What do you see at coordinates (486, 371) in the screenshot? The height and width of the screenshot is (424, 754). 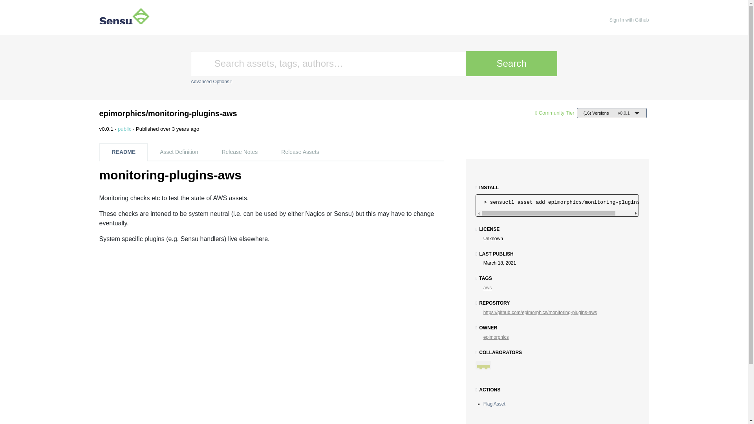 I see `andrew-pickin-epi` at bounding box center [486, 371].